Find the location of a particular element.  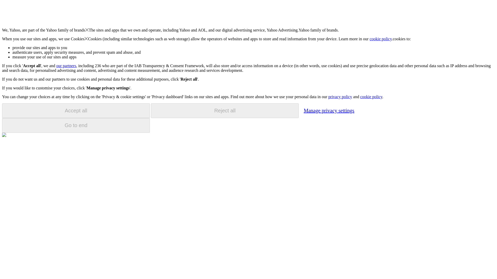

Go to end is located at coordinates (76, 125).